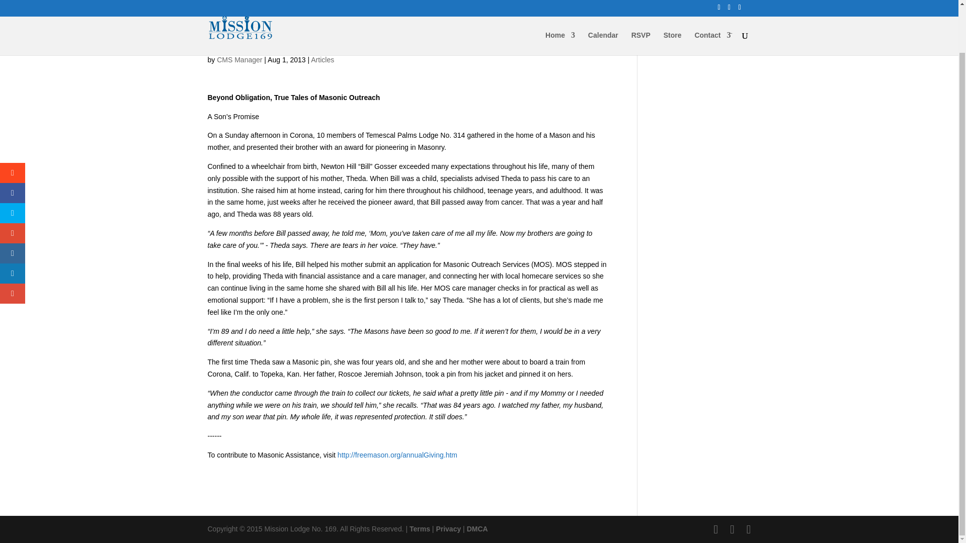  What do you see at coordinates (673, 2) in the screenshot?
I see `Store` at bounding box center [673, 2].